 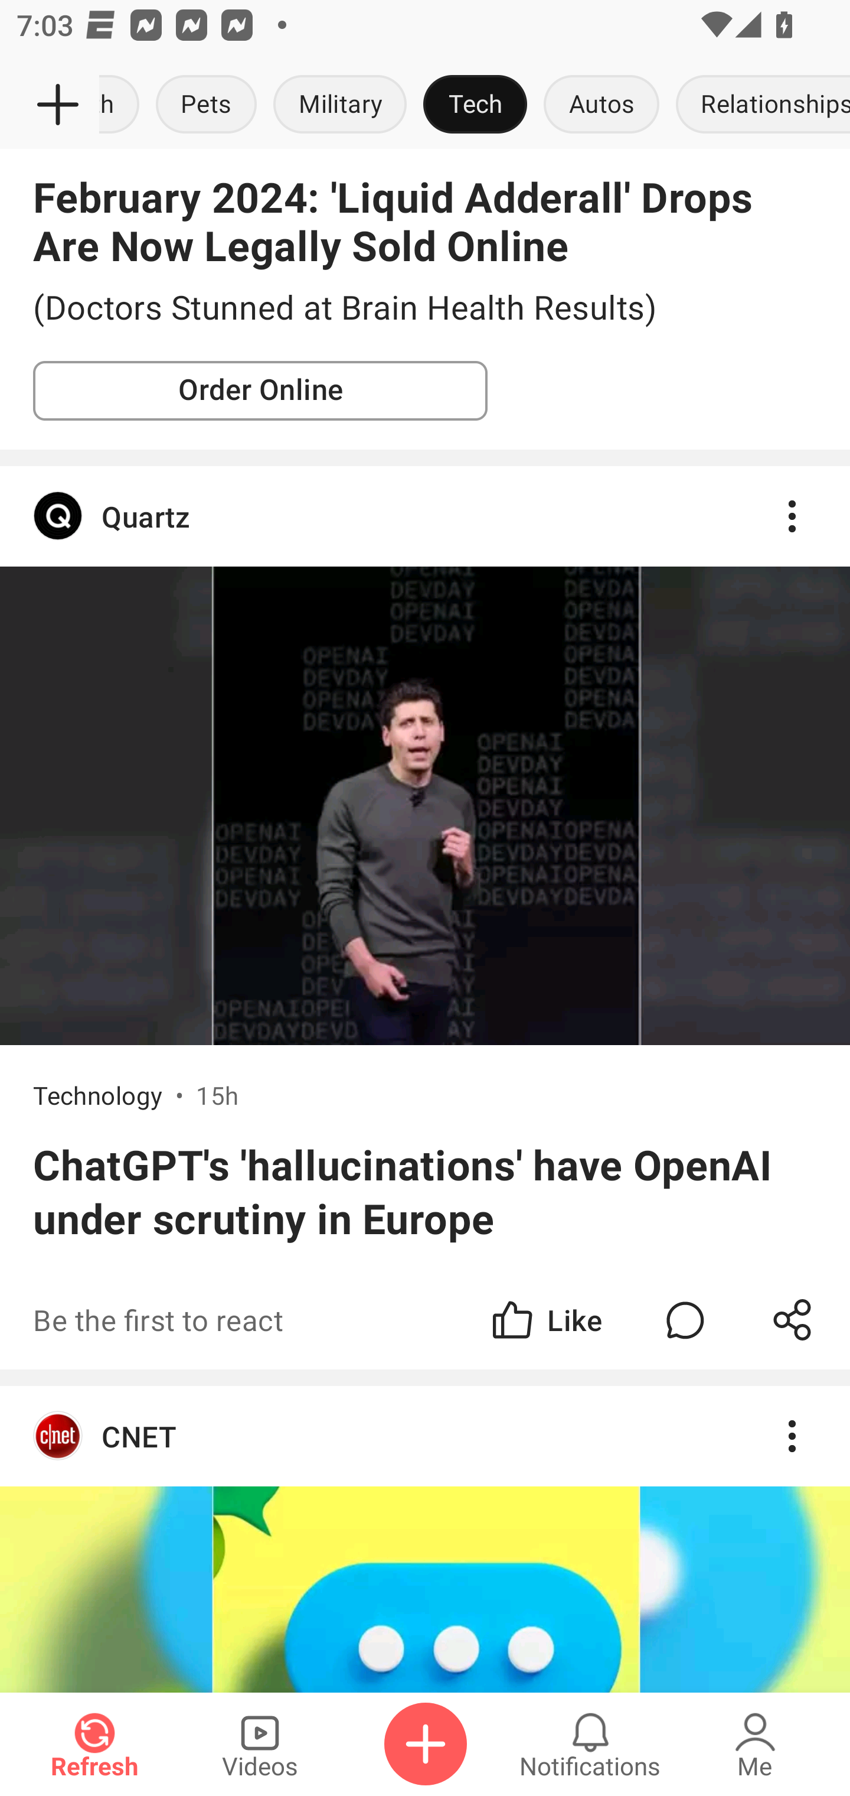 I want to click on (Doctors Stunned at Brain Health Results), so click(x=425, y=308).